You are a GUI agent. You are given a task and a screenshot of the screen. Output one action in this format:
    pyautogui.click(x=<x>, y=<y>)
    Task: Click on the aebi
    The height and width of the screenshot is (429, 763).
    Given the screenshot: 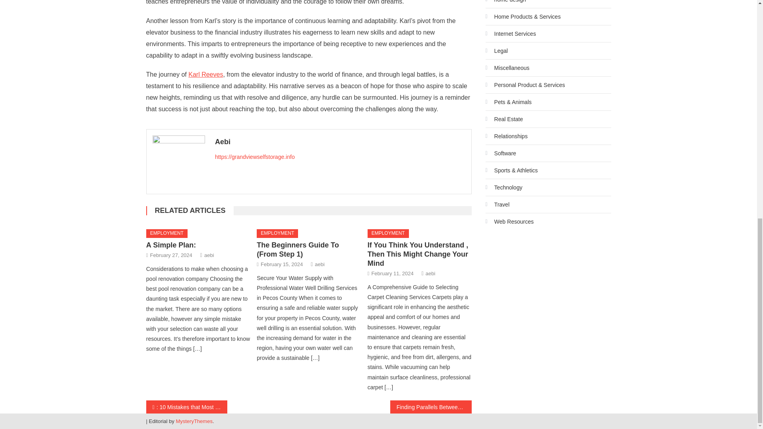 What is the action you would take?
    pyautogui.click(x=431, y=273)
    